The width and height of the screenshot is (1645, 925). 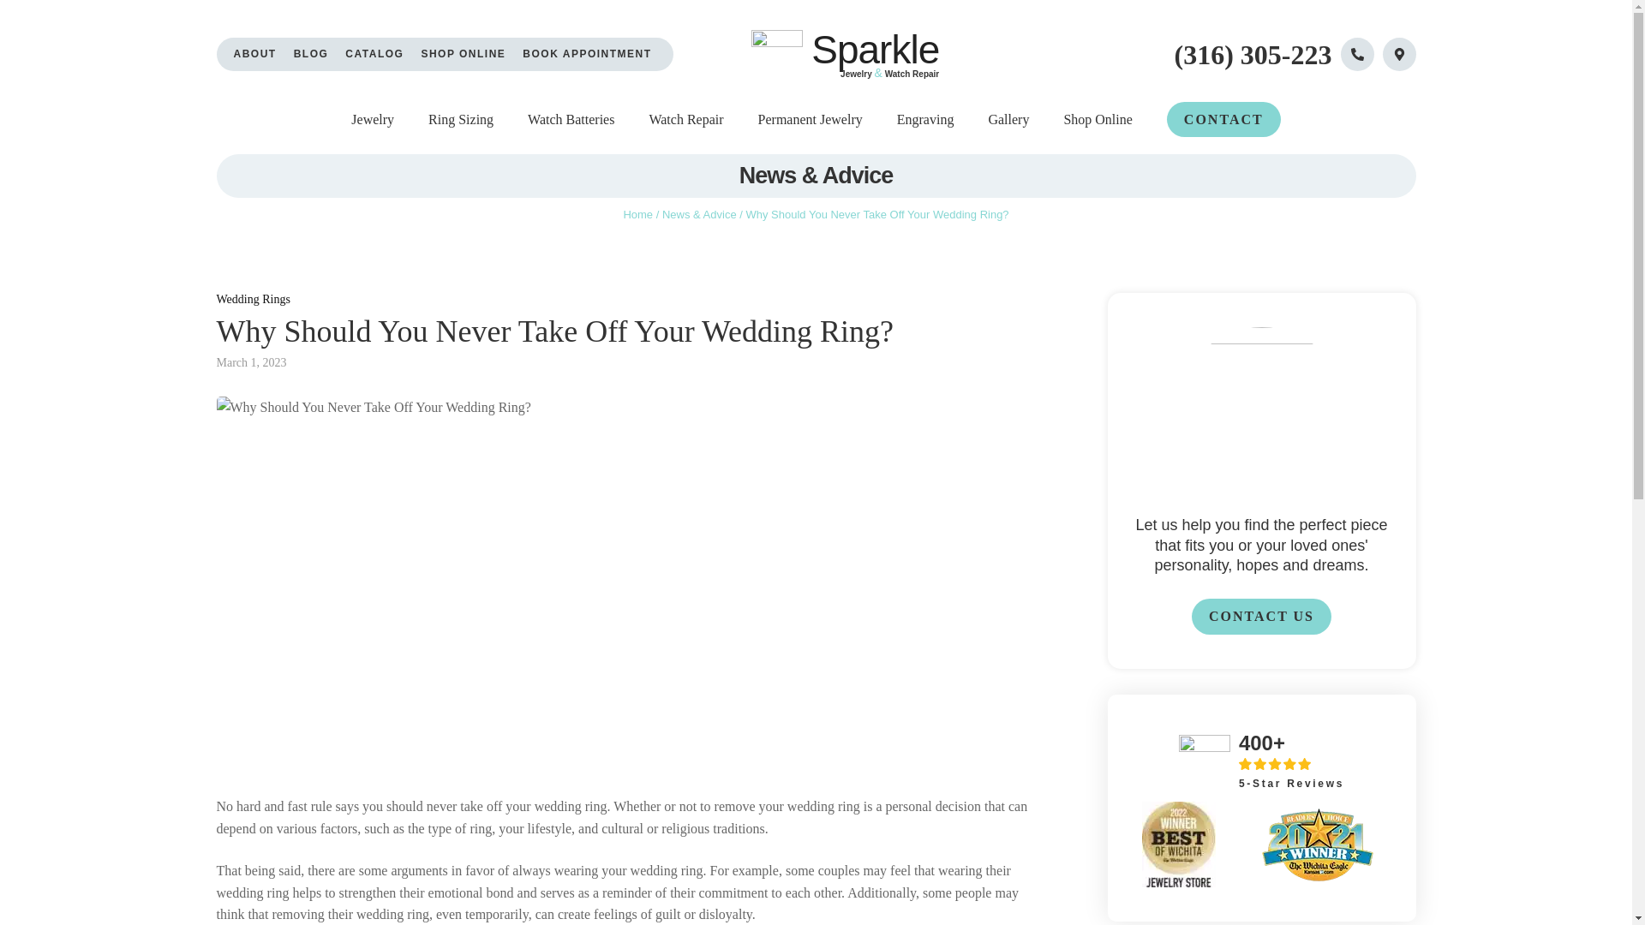 What do you see at coordinates (1223, 118) in the screenshot?
I see `CONTACT` at bounding box center [1223, 118].